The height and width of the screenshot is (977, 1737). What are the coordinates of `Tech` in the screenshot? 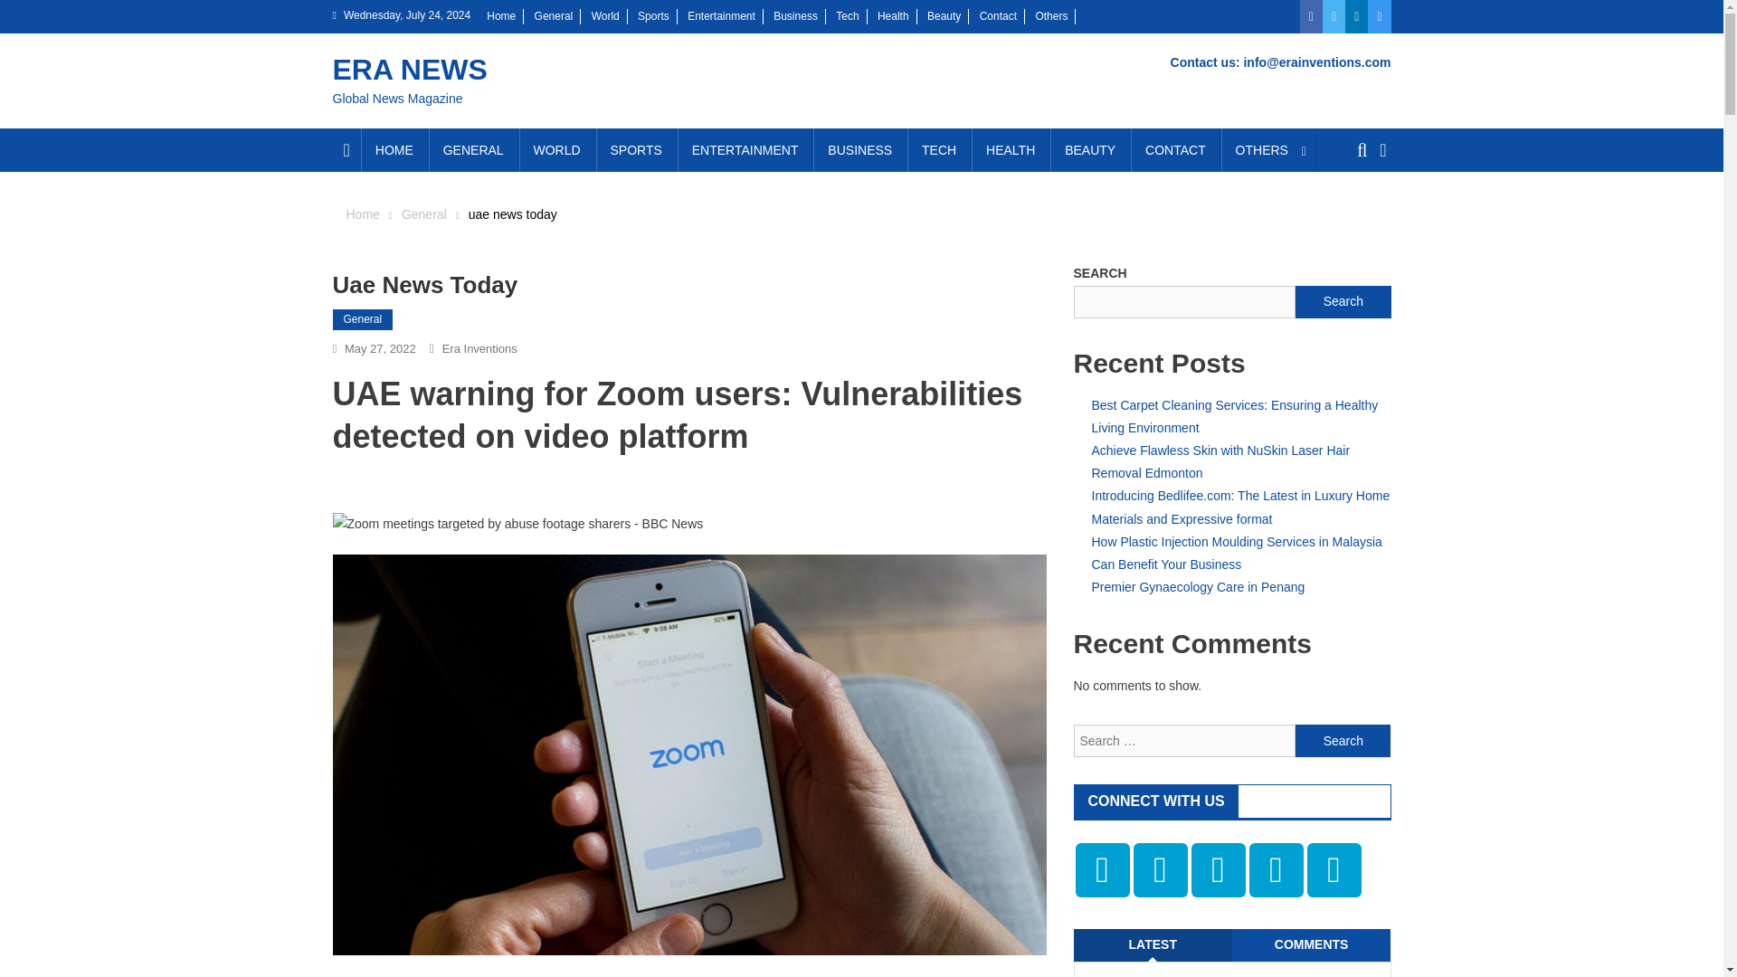 It's located at (847, 15).